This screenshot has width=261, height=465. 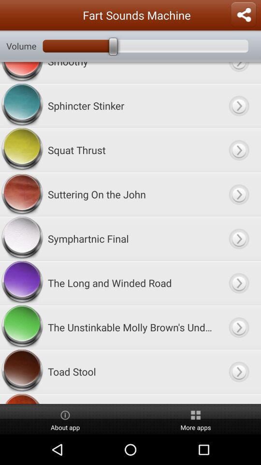 What do you see at coordinates (196, 419) in the screenshot?
I see `scroll to the more apps` at bounding box center [196, 419].